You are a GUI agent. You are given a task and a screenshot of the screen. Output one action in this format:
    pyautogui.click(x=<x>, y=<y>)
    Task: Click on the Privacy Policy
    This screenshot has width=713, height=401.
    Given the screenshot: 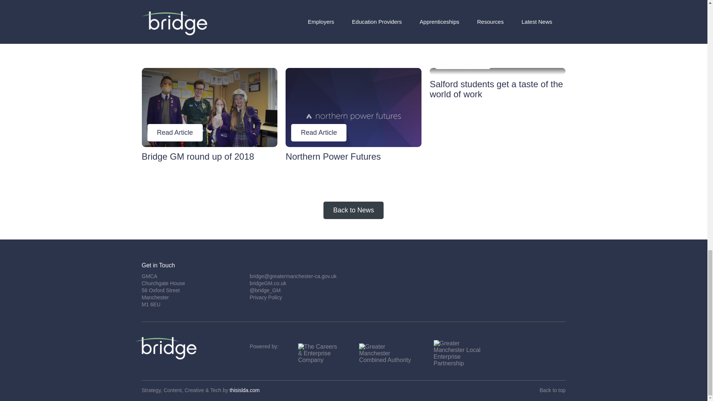 What is the action you would take?
    pyautogui.click(x=244, y=390)
    